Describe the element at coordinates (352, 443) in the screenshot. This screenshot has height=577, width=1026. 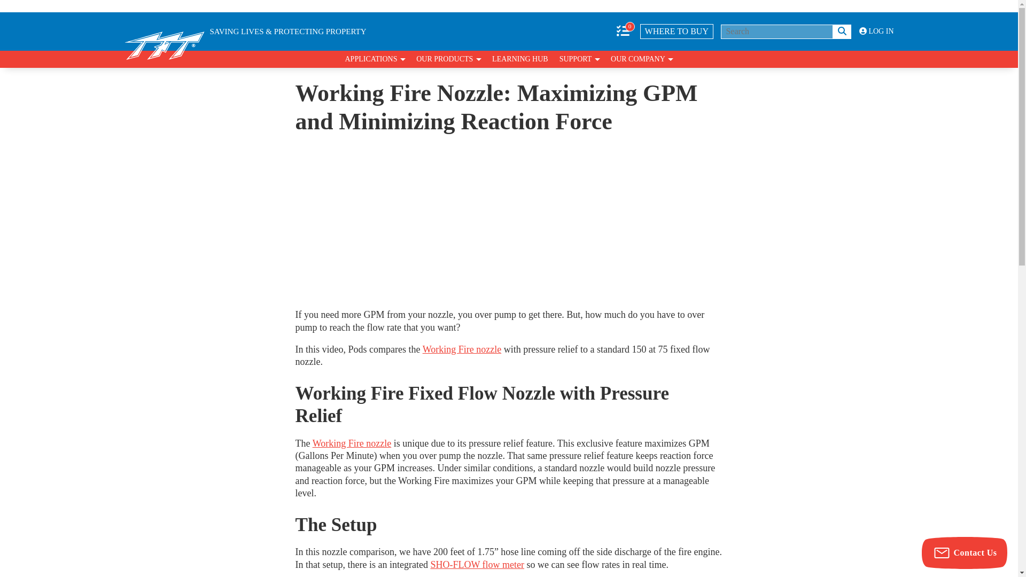
I see `Working Fire nozzle` at that location.